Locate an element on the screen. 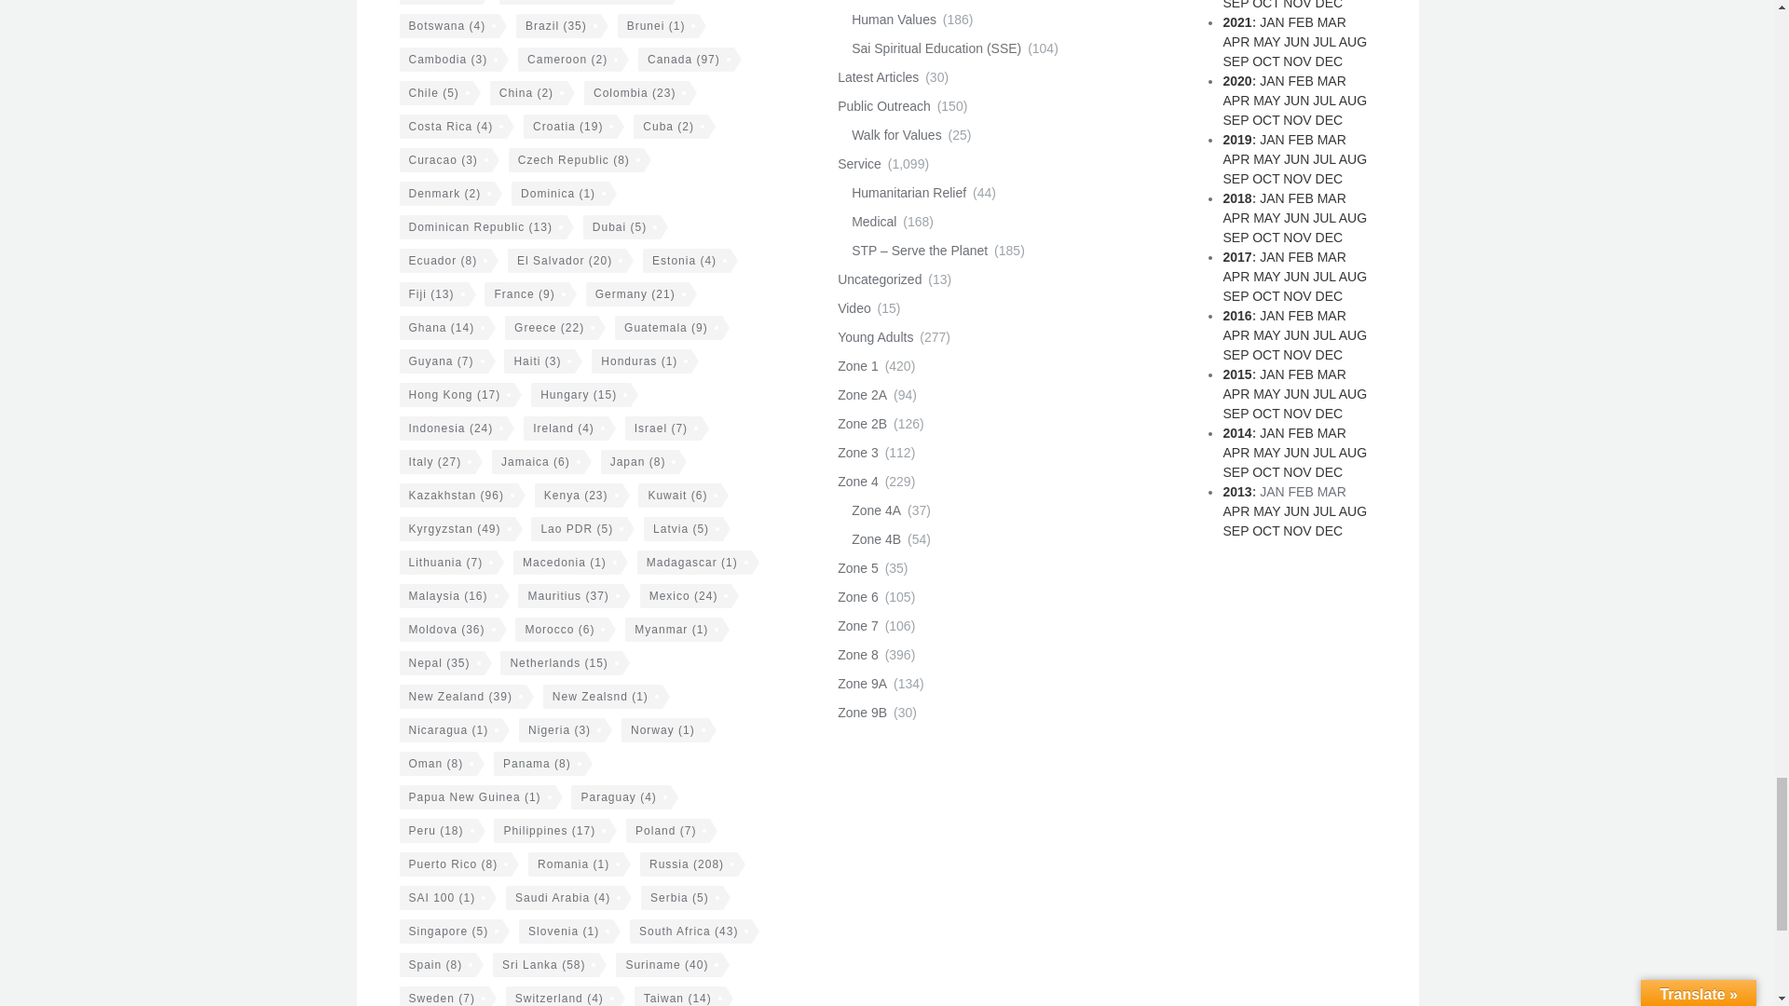 The height and width of the screenshot is (1006, 1789). Newly added reports. is located at coordinates (878, 76).